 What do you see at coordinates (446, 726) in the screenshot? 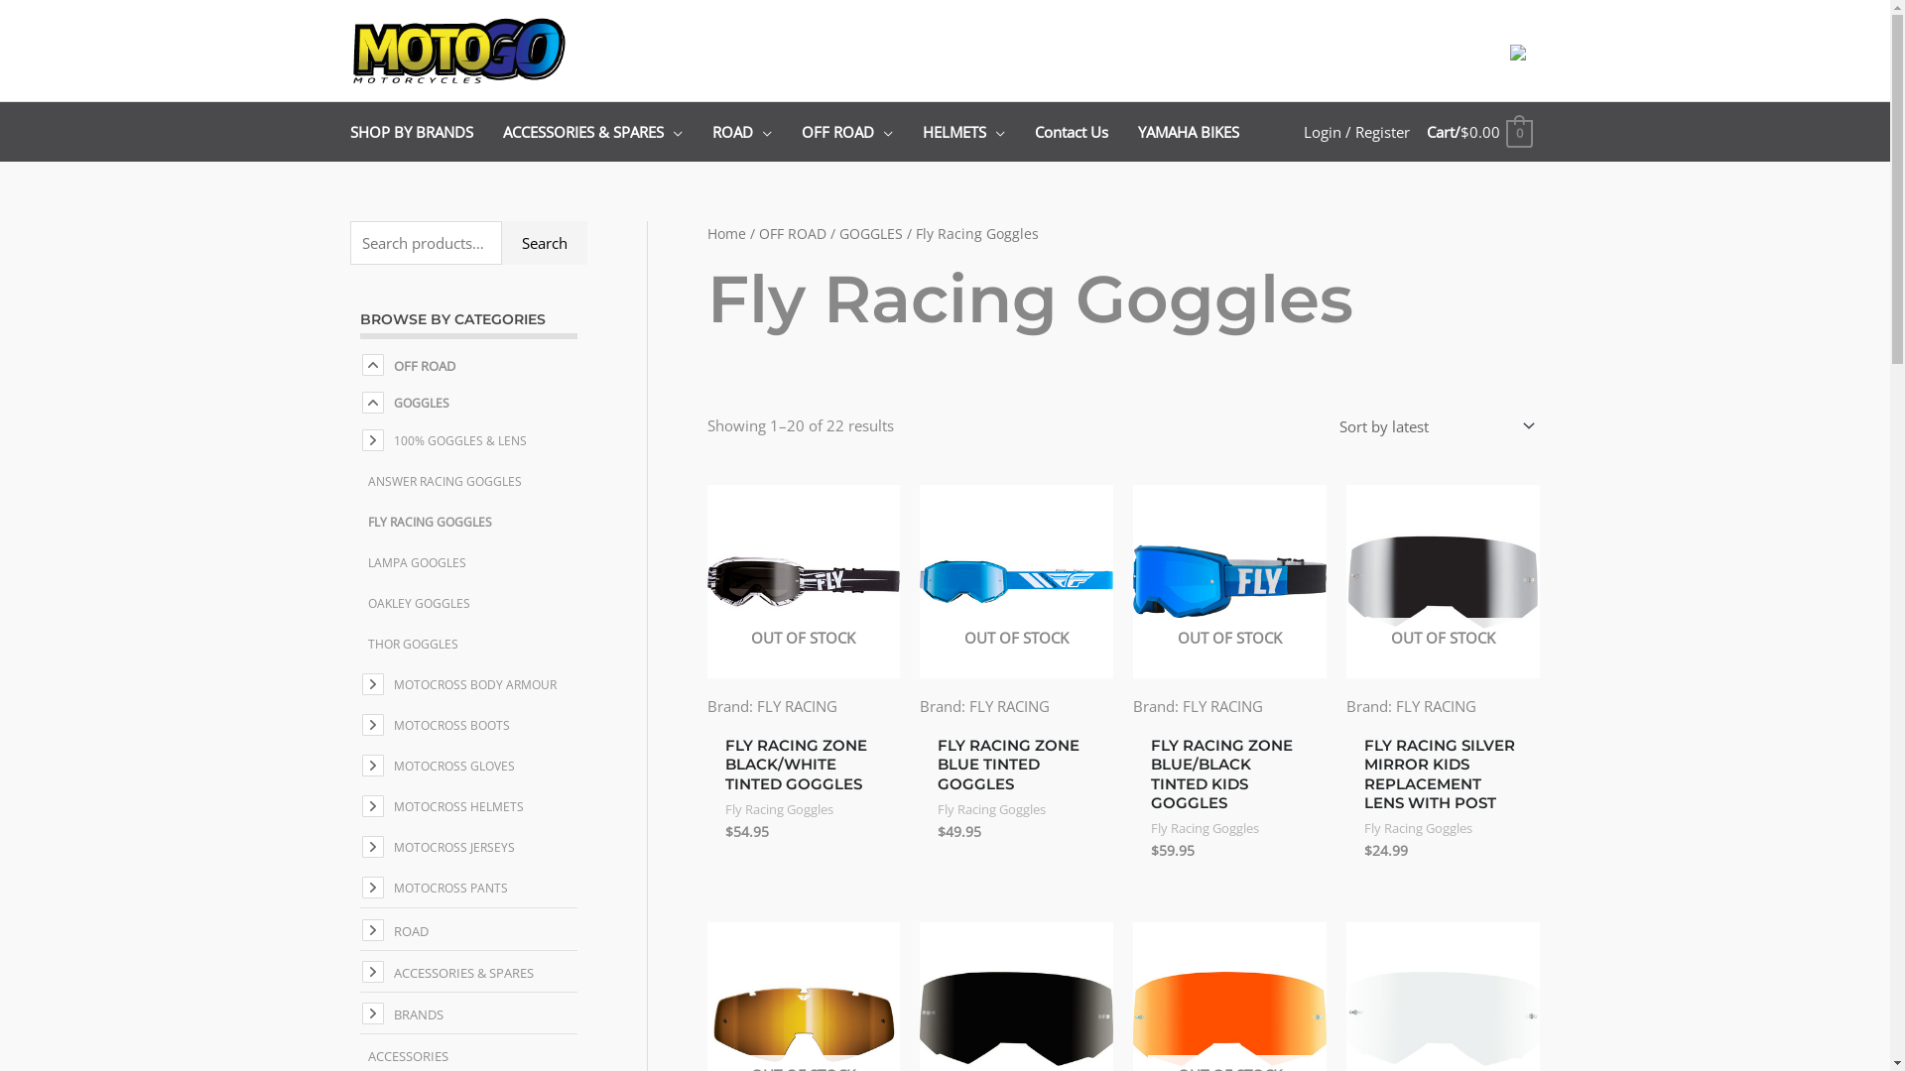
I see `MOTOCROSS BOOTS` at bounding box center [446, 726].